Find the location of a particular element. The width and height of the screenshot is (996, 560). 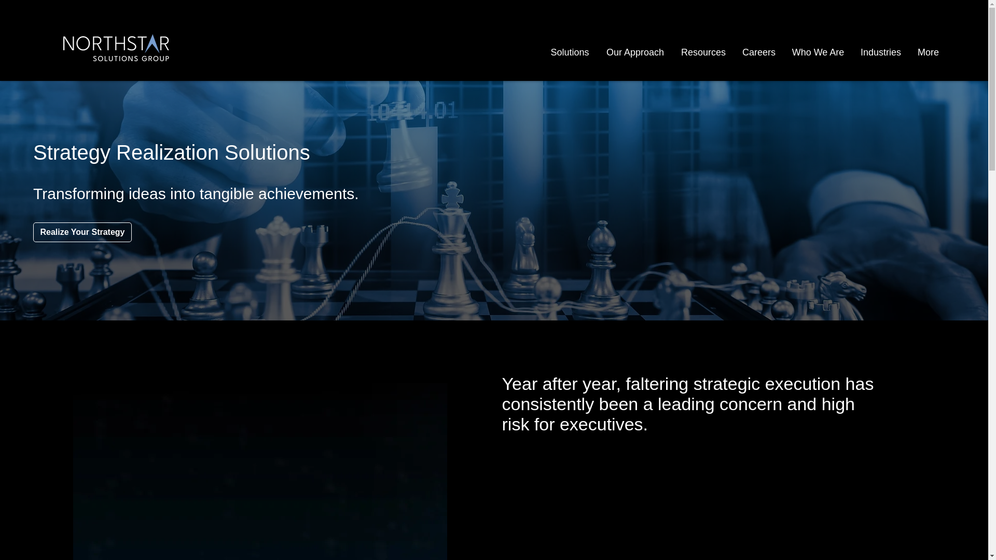

Our Approach is located at coordinates (635, 52).